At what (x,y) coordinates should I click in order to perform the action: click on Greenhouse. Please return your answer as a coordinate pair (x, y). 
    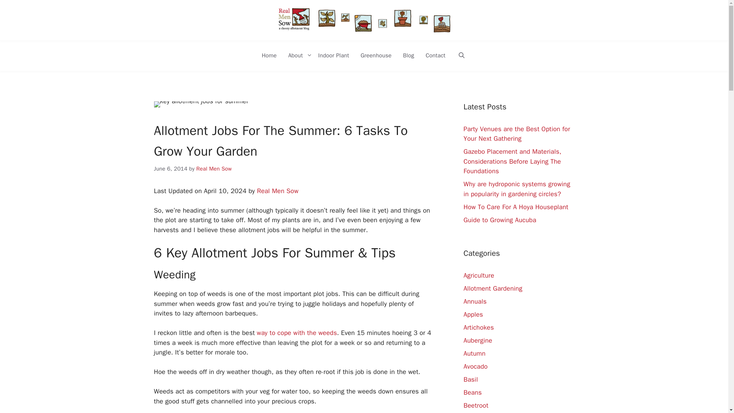
    Looking at the image, I should click on (375, 55).